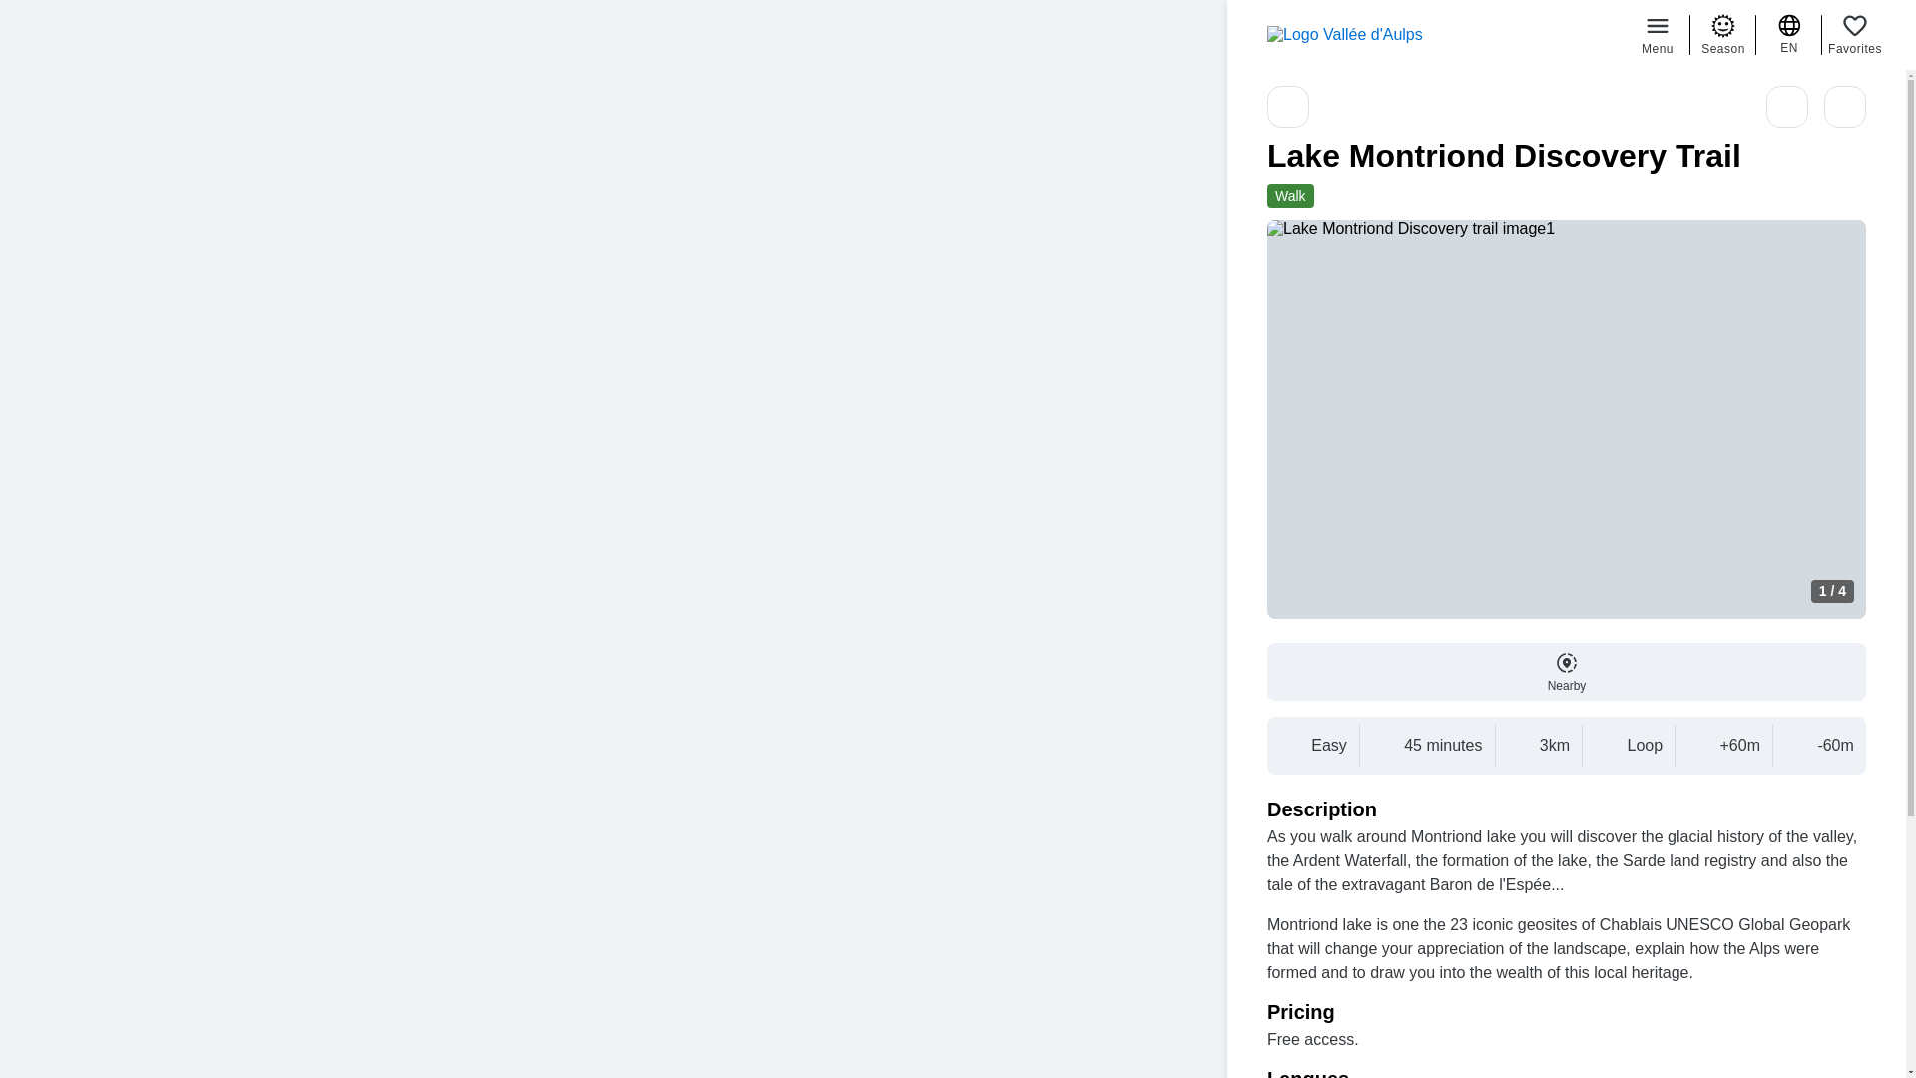 The width and height of the screenshot is (1916, 1078). What do you see at coordinates (1657, 34) in the screenshot?
I see `Menu` at bounding box center [1657, 34].